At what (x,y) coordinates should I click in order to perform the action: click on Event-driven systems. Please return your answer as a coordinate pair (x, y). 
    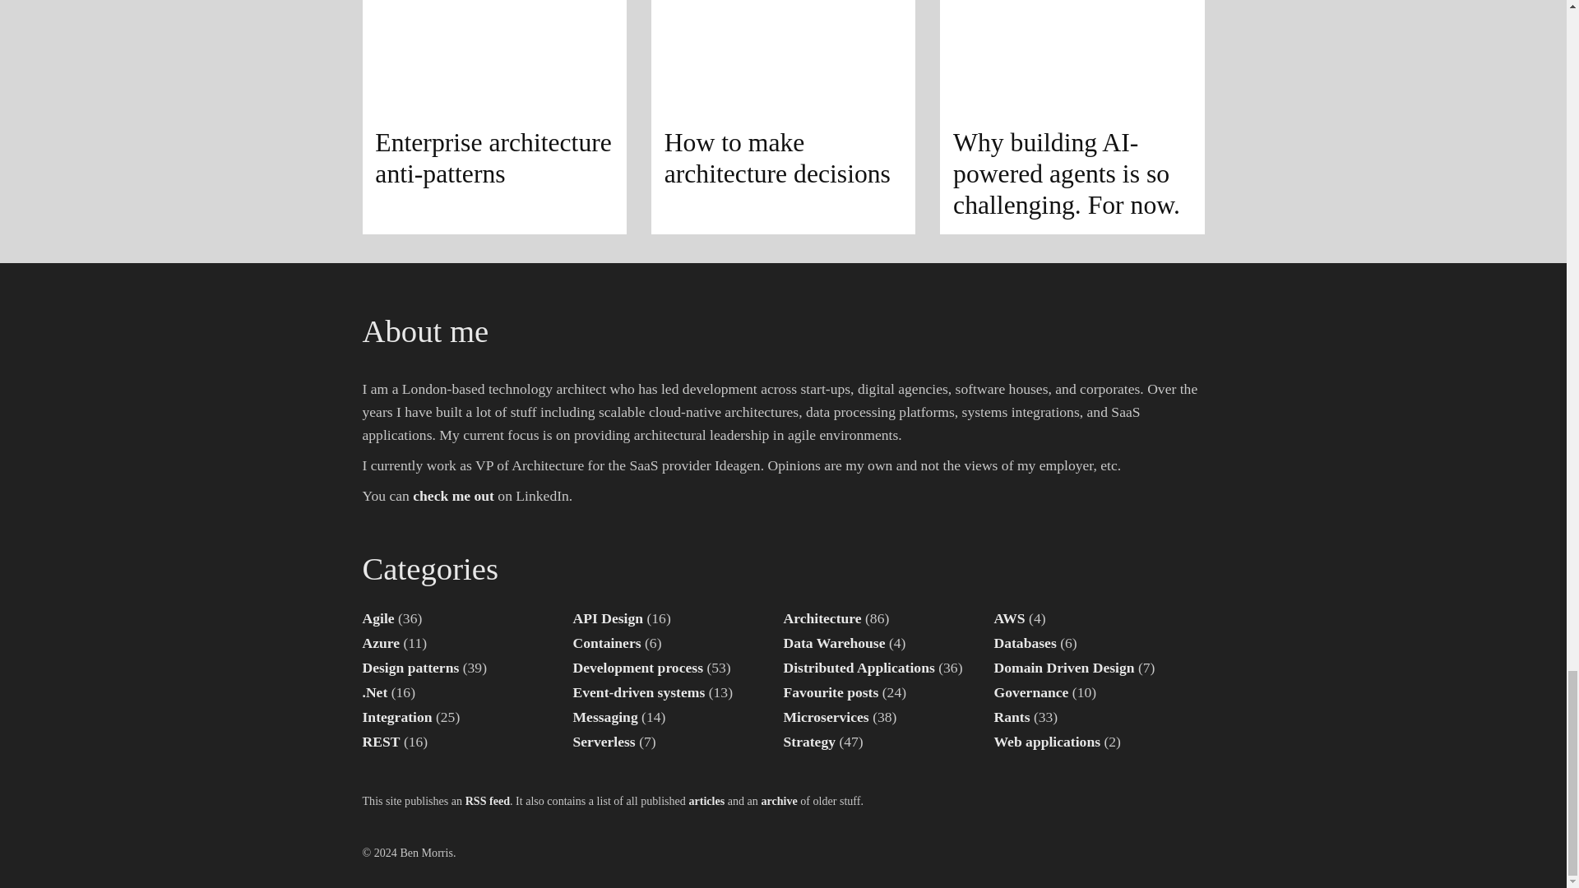
    Looking at the image, I should click on (638, 692).